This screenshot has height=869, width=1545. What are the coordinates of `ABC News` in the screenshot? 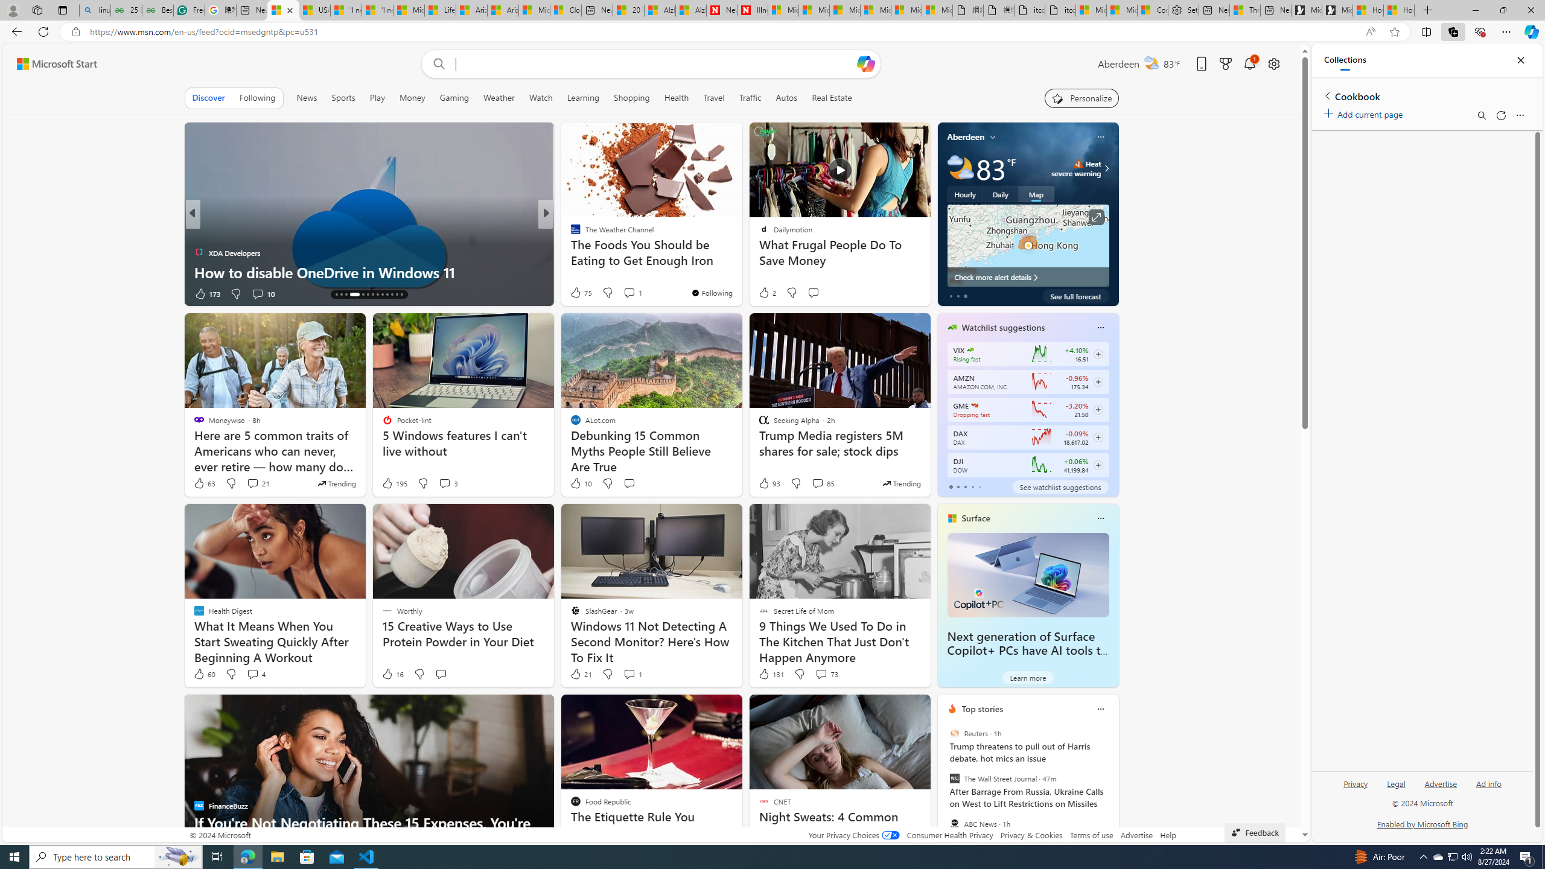 It's located at (954, 823).